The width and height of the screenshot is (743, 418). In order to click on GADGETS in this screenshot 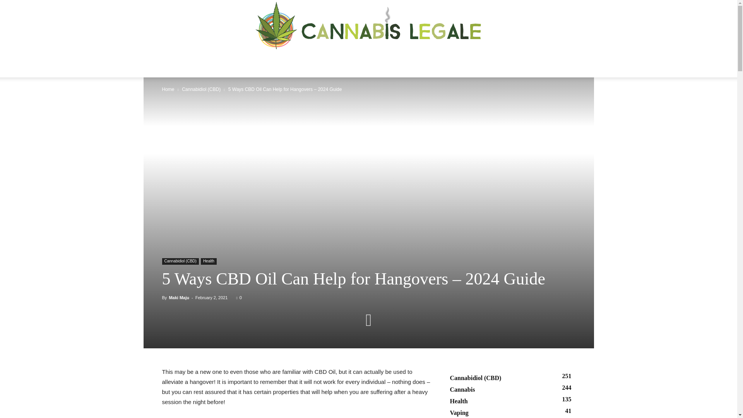, I will do `click(366, 63)`.